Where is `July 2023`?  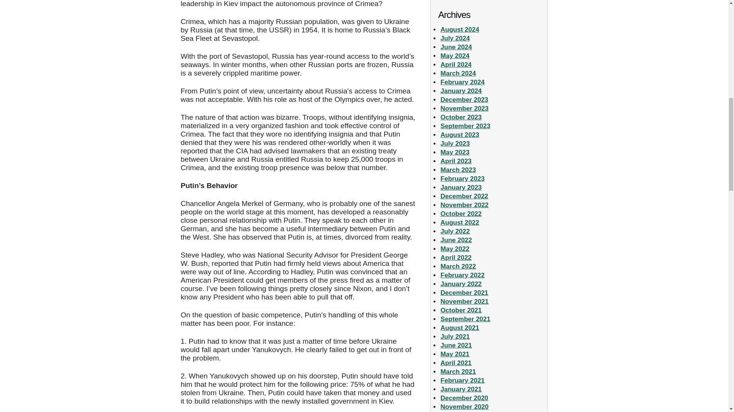 July 2023 is located at coordinates (455, 143).